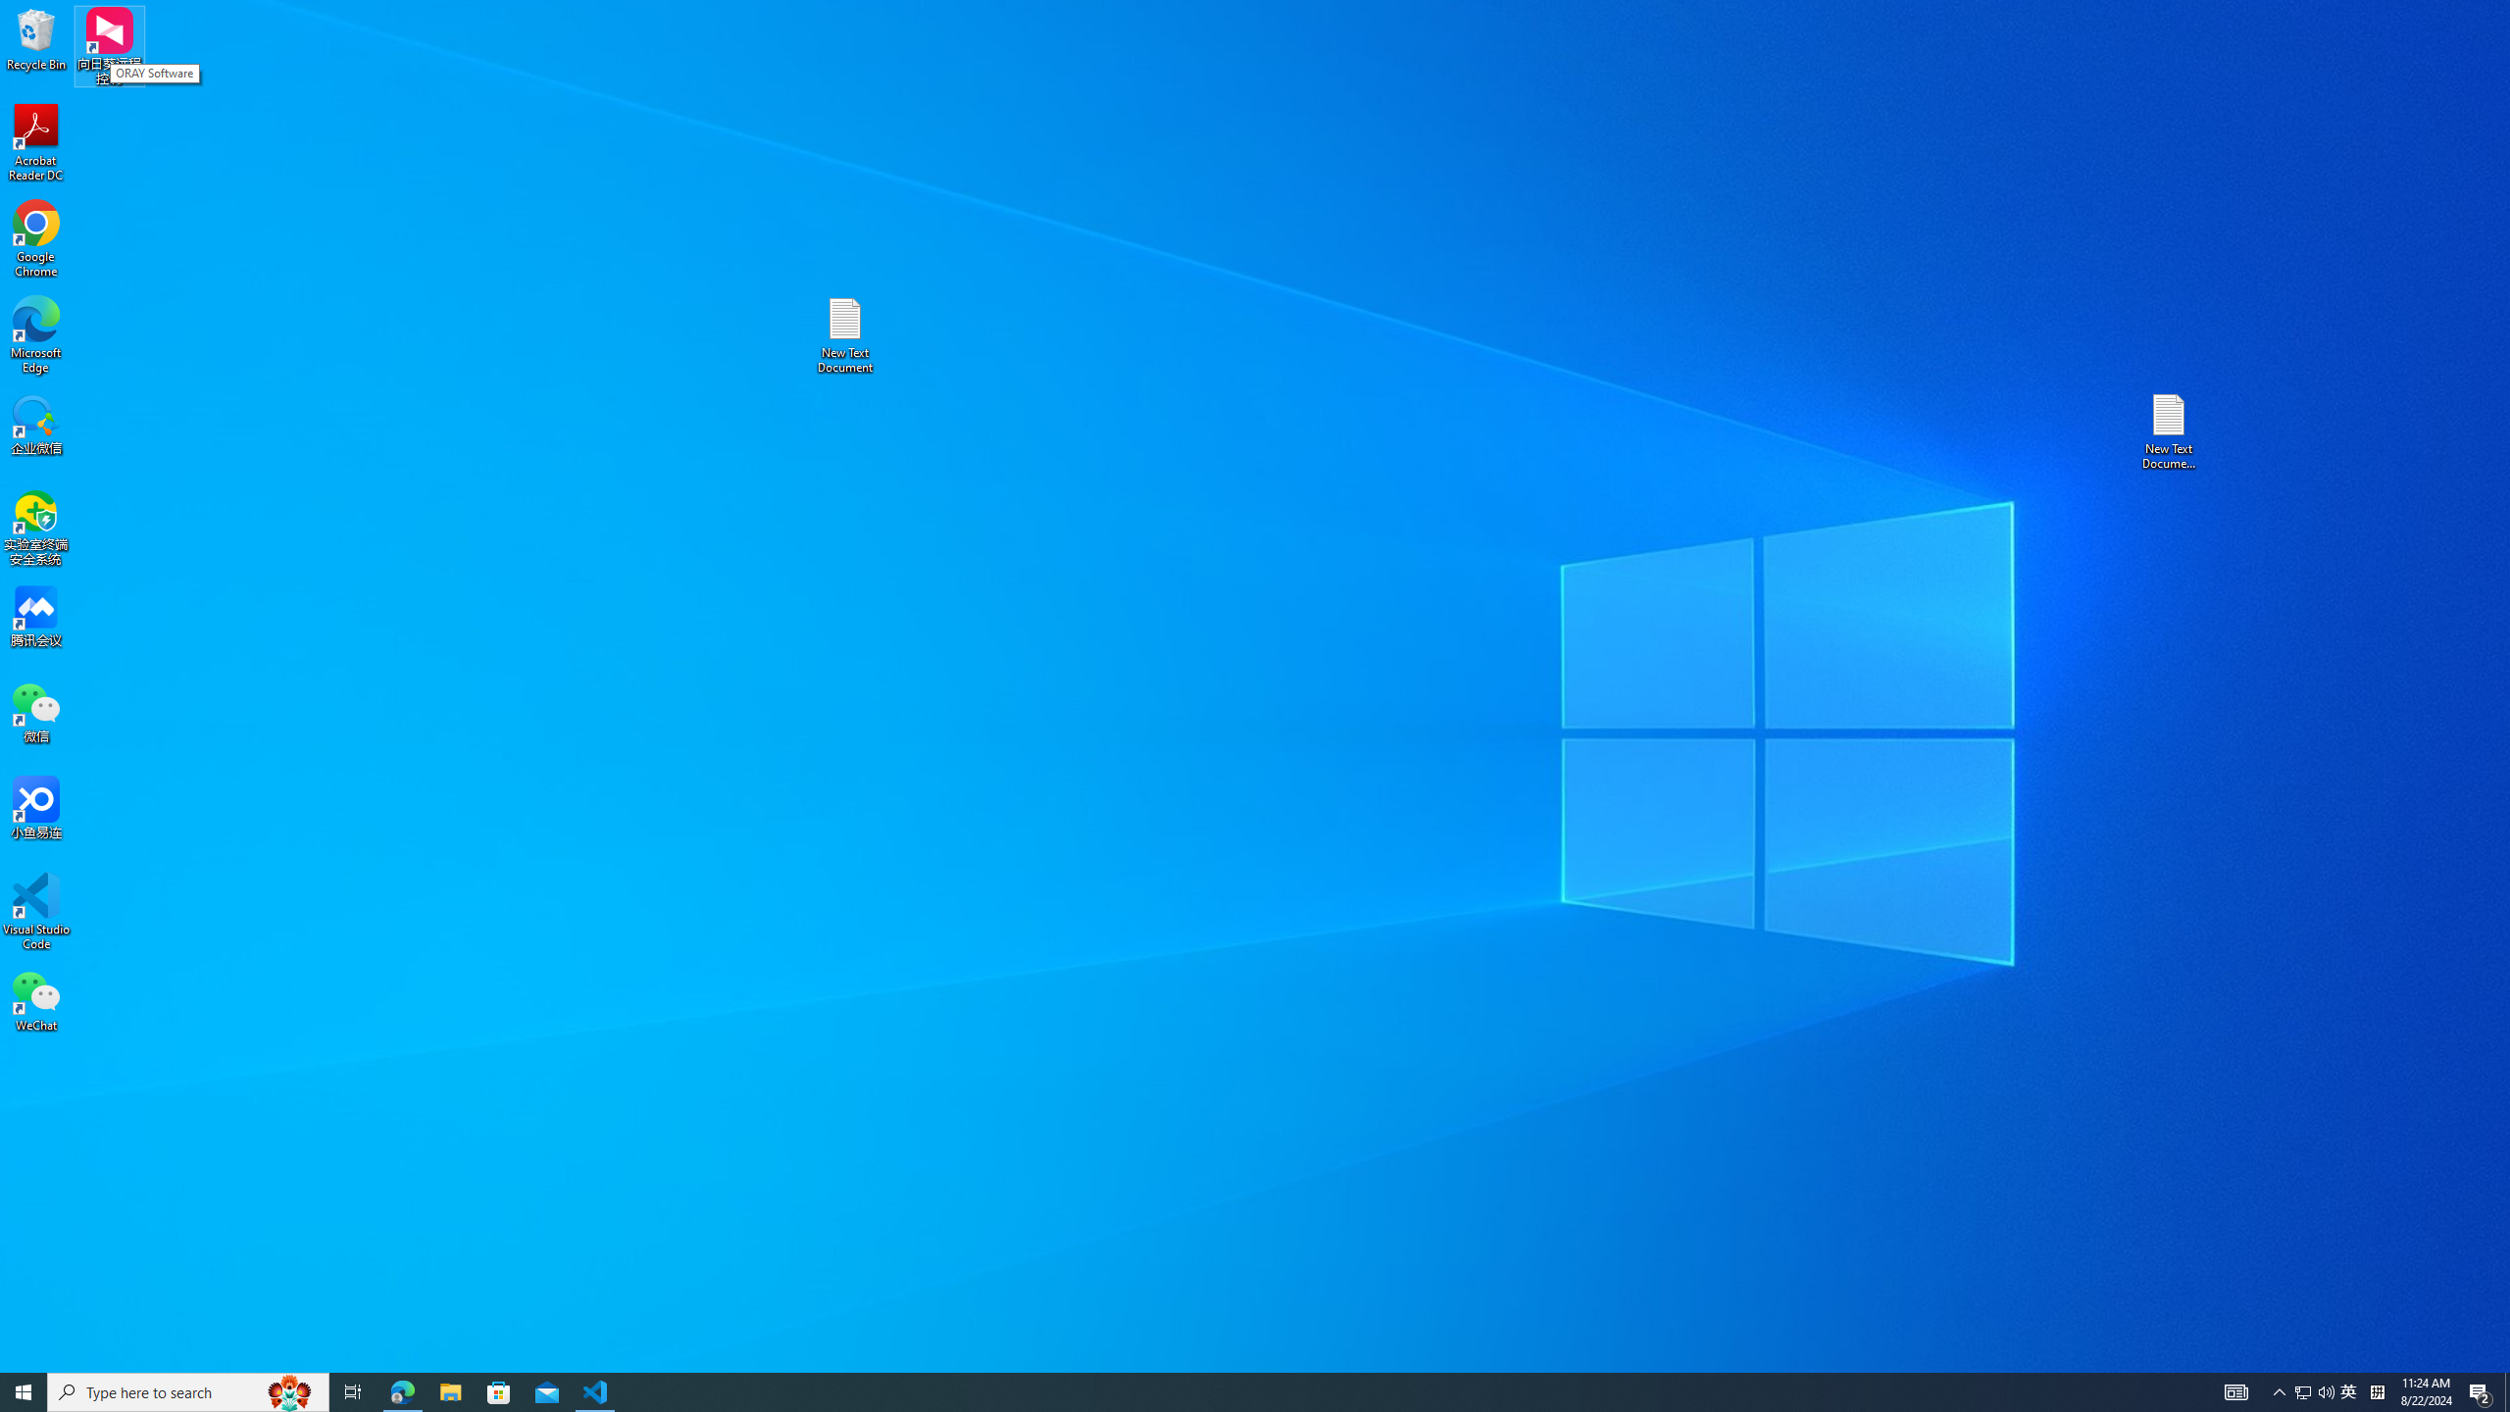 The width and height of the screenshot is (2510, 1412). Describe the element at coordinates (2349, 1392) in the screenshot. I see `Recycle Bin` at that location.